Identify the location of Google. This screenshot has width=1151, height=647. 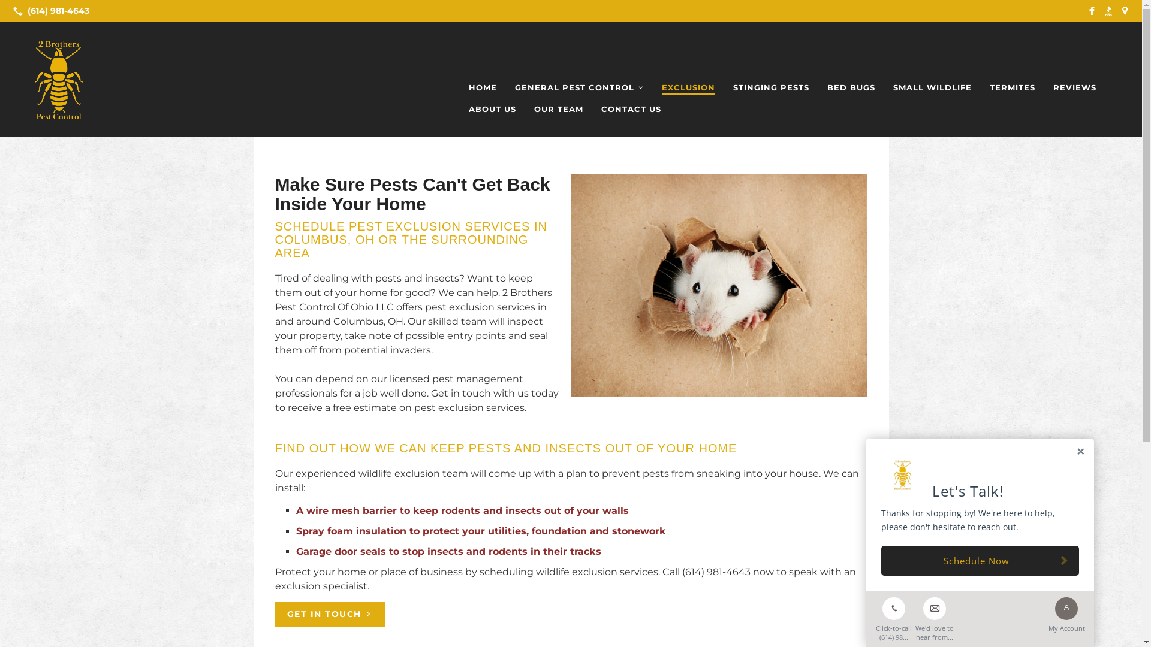
(1125, 11).